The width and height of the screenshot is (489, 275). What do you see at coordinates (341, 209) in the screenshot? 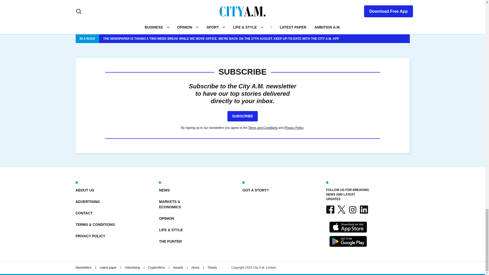
I see `X` at bounding box center [341, 209].